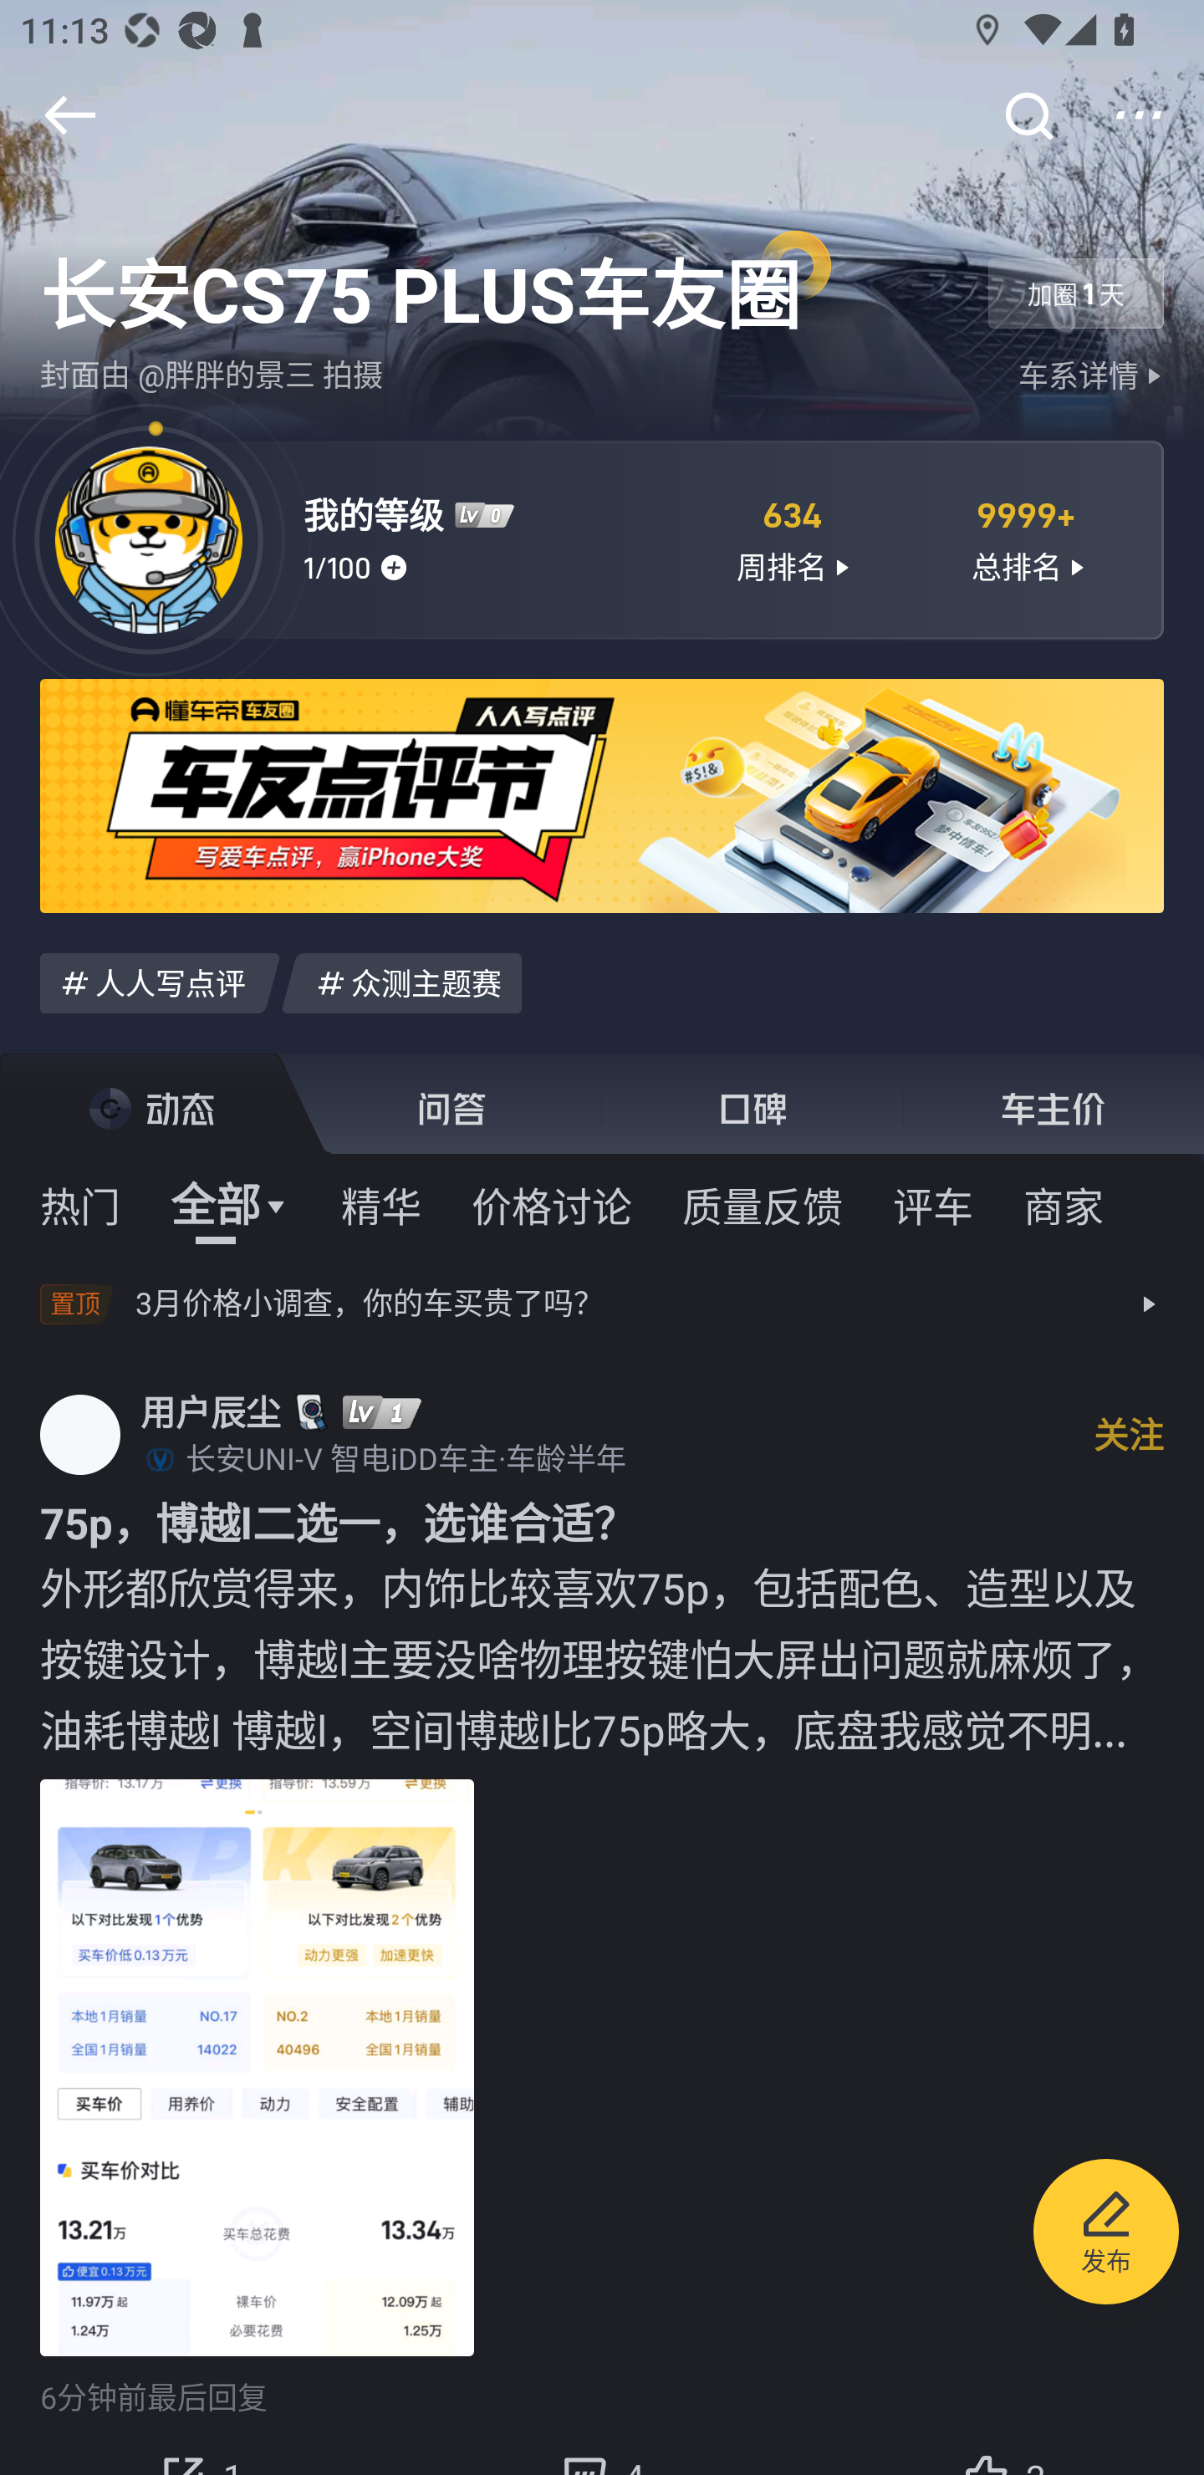  Describe the element at coordinates (1027, 538) in the screenshot. I see `9999+ 总排名` at that location.